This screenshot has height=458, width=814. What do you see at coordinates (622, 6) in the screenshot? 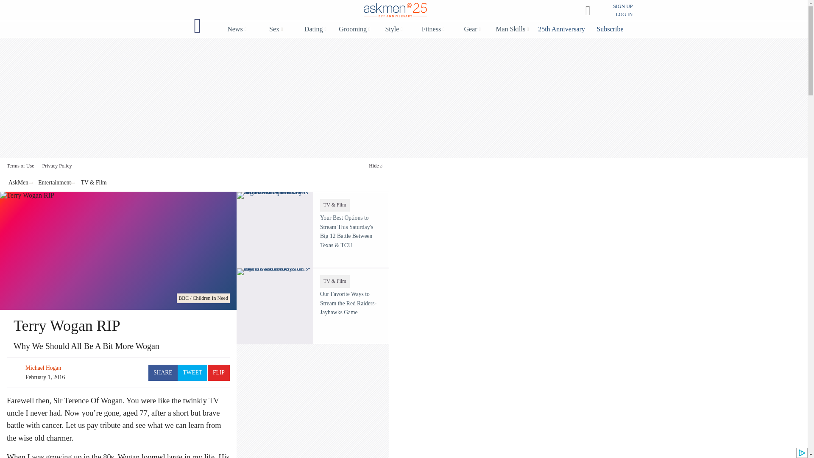
I see `SIGN UP` at bounding box center [622, 6].